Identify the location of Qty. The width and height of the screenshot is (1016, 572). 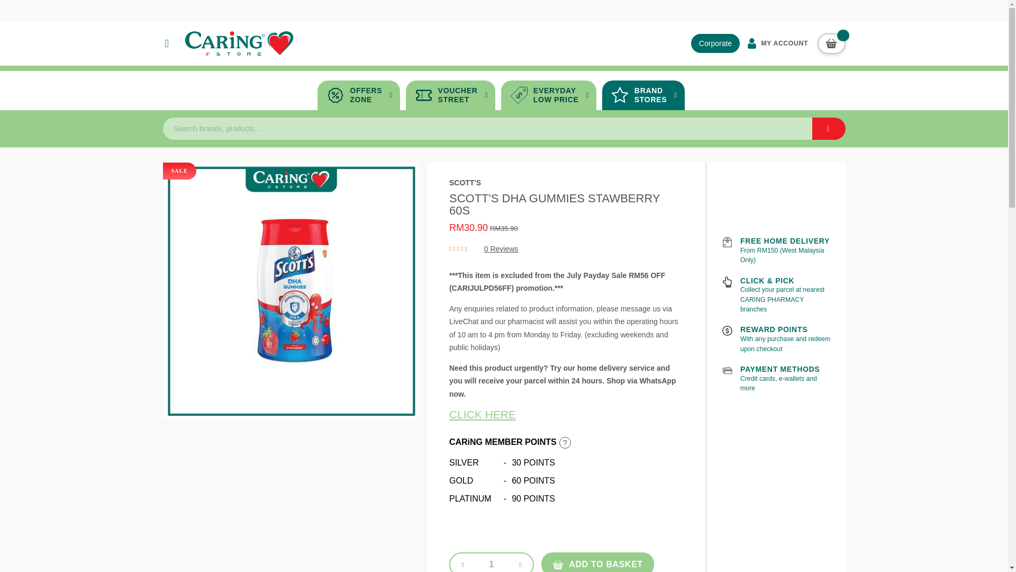
(643, 95).